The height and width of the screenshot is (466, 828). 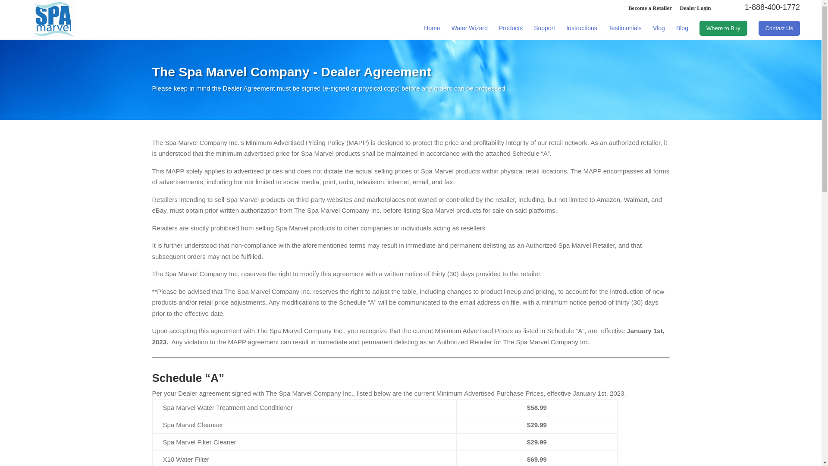 I want to click on Contact Us, so click(x=779, y=28).